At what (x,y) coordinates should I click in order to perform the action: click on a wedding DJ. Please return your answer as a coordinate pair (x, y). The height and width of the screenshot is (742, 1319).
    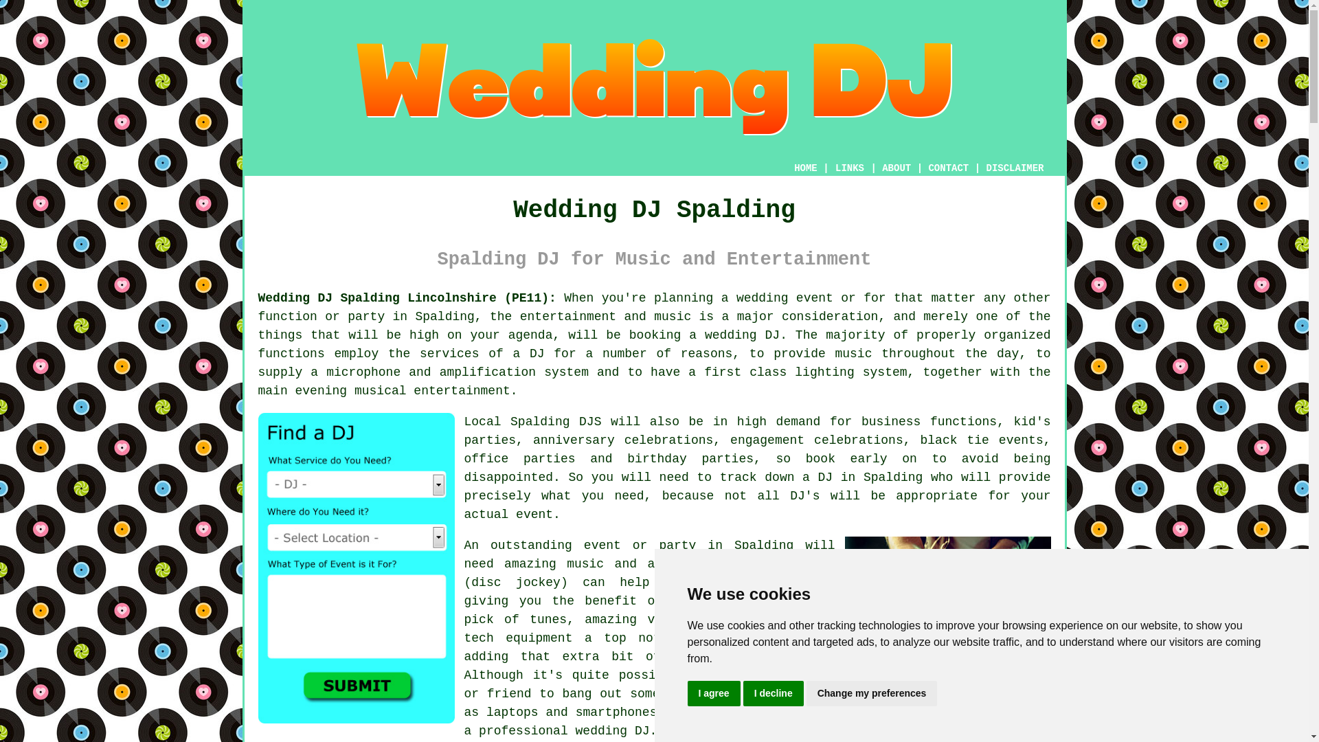
    Looking at the image, I should click on (734, 335).